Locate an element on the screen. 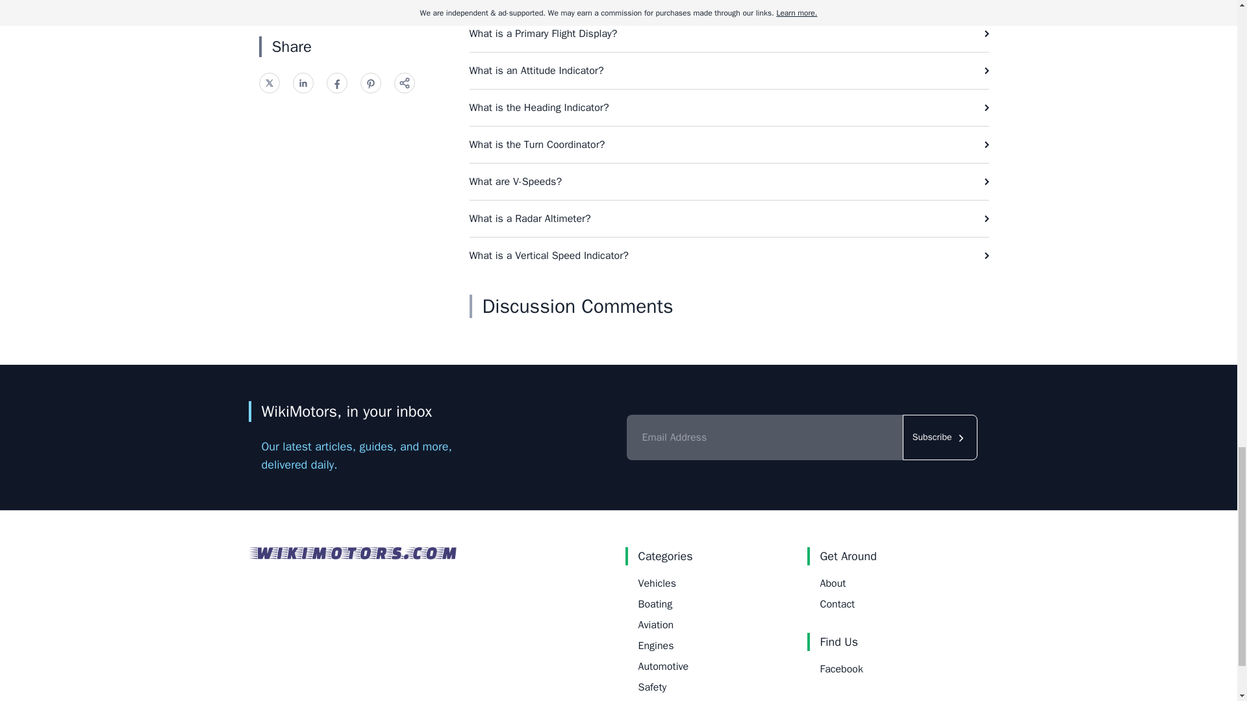  What is a Primary Flight Display? is located at coordinates (729, 33).